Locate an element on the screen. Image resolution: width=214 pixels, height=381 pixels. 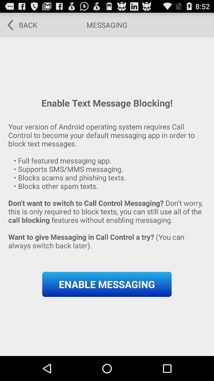
select the icon to the left of messaging icon is located at coordinates (20, 25).